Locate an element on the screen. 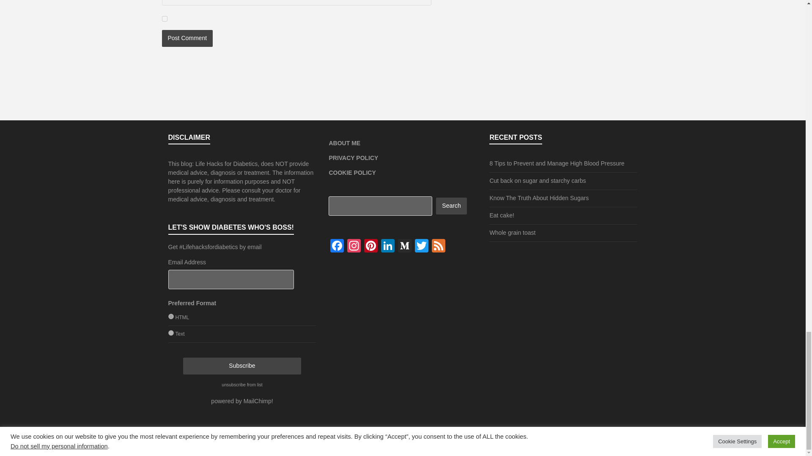 This screenshot has width=812, height=456. Subscribe is located at coordinates (242, 366).